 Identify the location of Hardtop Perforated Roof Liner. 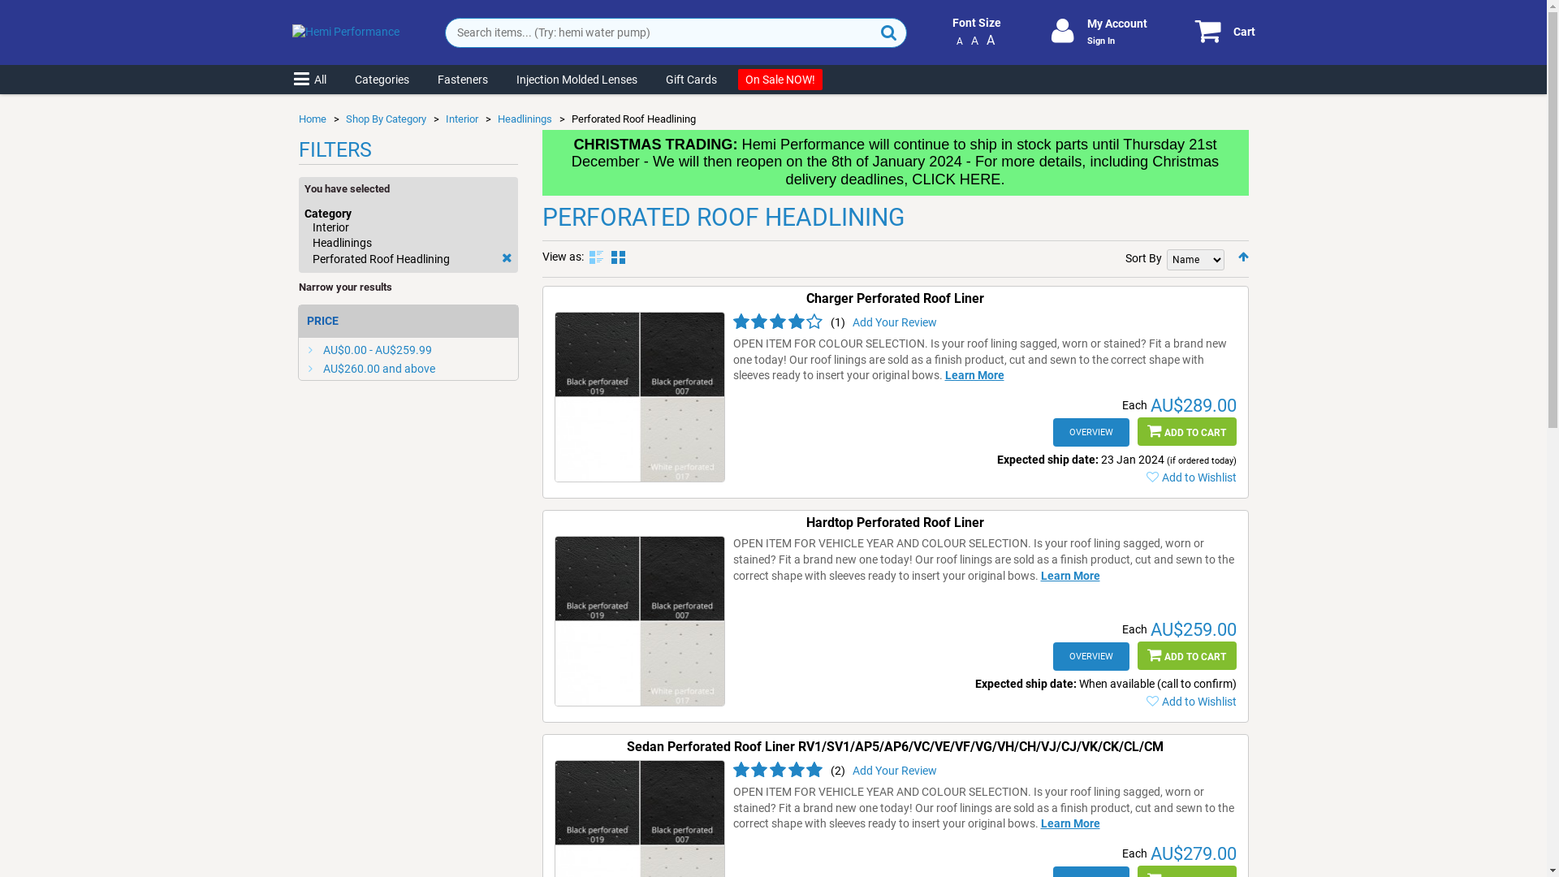
(639, 621).